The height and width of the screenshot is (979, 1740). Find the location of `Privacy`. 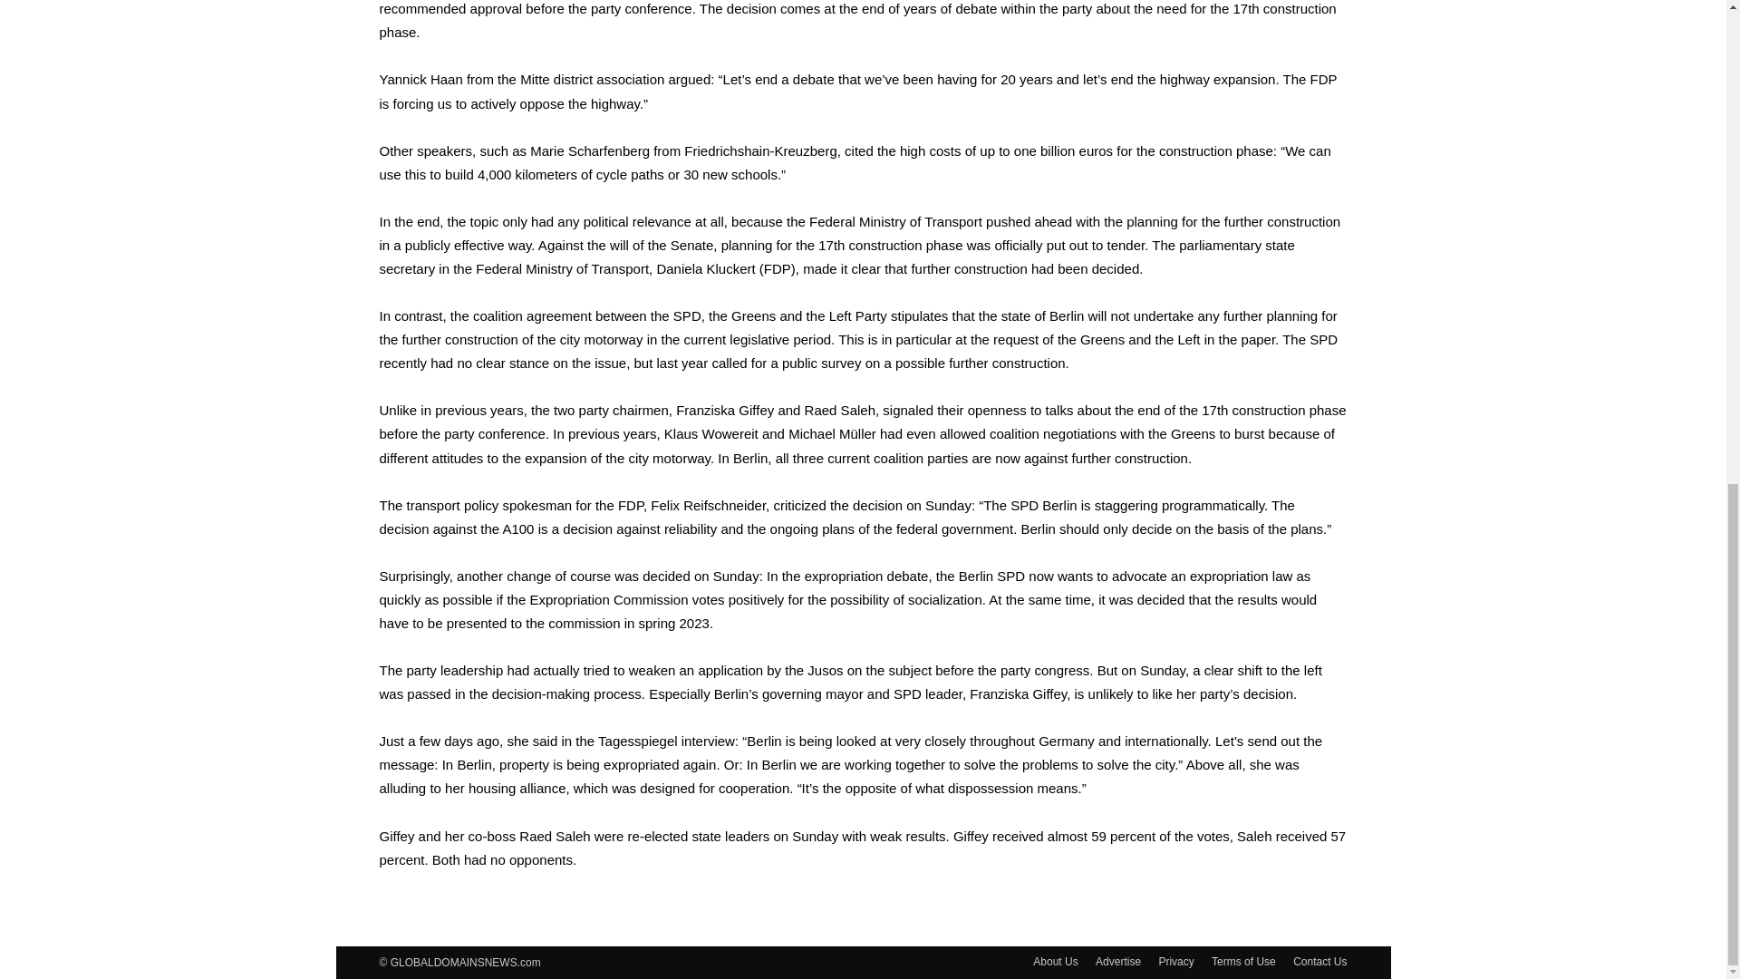

Privacy is located at coordinates (1176, 961).